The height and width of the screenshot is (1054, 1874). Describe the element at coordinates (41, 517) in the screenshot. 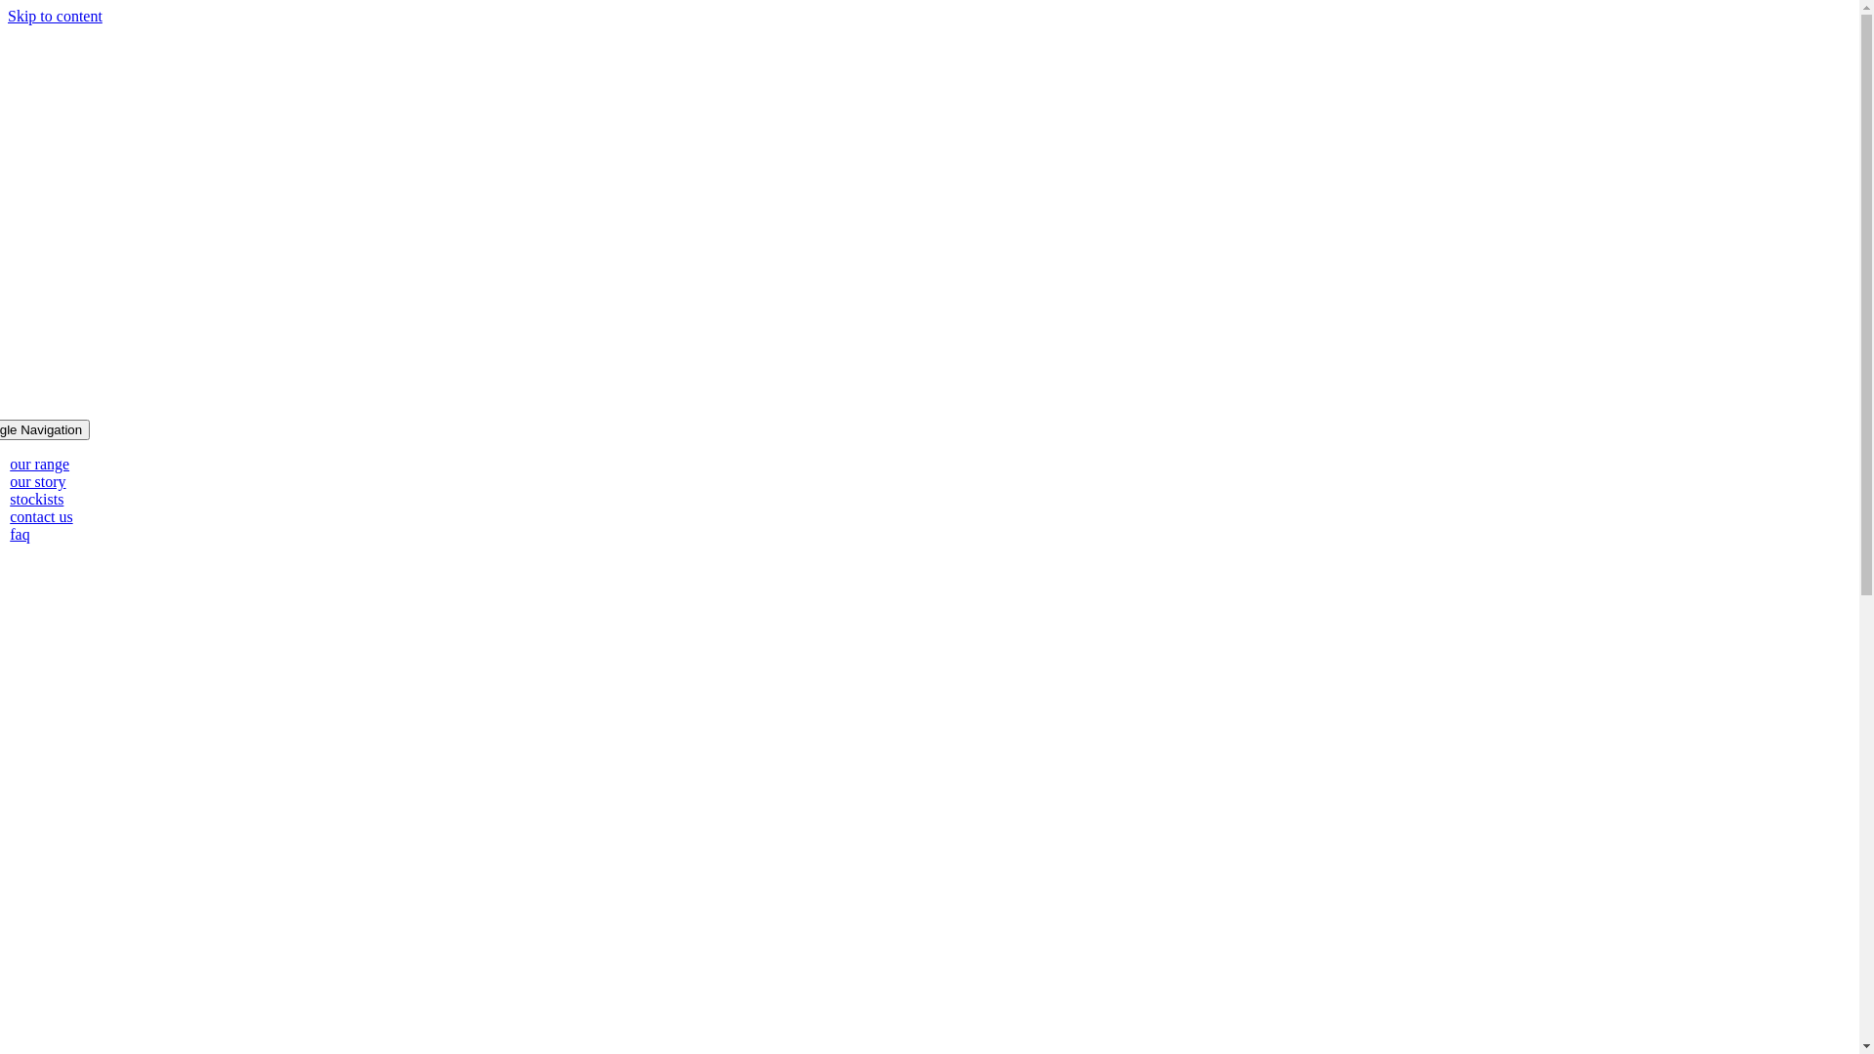

I see `contact us` at that location.